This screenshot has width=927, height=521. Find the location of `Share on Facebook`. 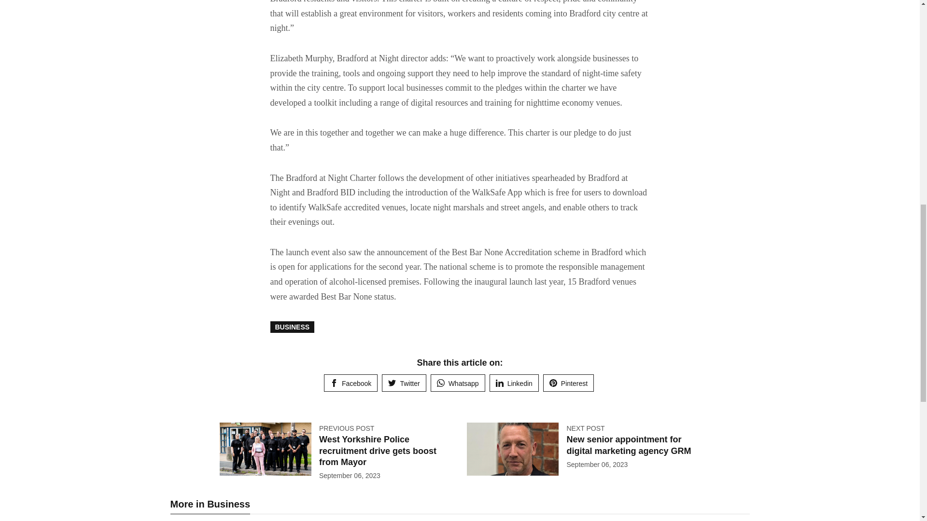

Share on Facebook is located at coordinates (351, 383).